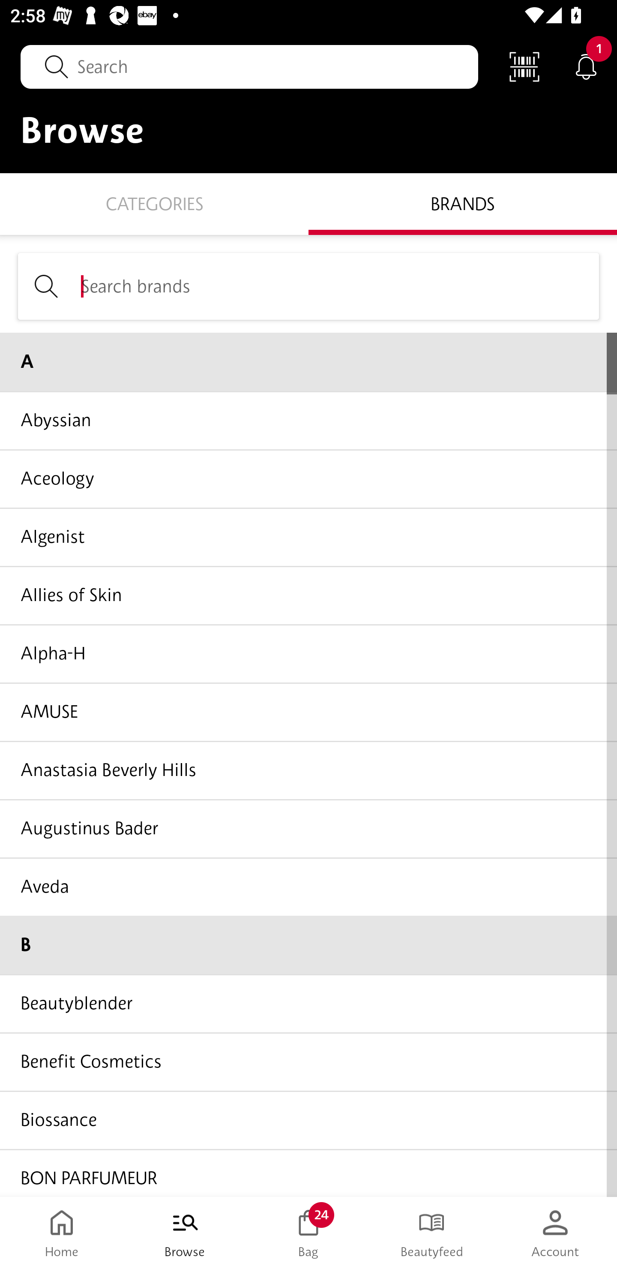  What do you see at coordinates (308, 361) in the screenshot?
I see `A` at bounding box center [308, 361].